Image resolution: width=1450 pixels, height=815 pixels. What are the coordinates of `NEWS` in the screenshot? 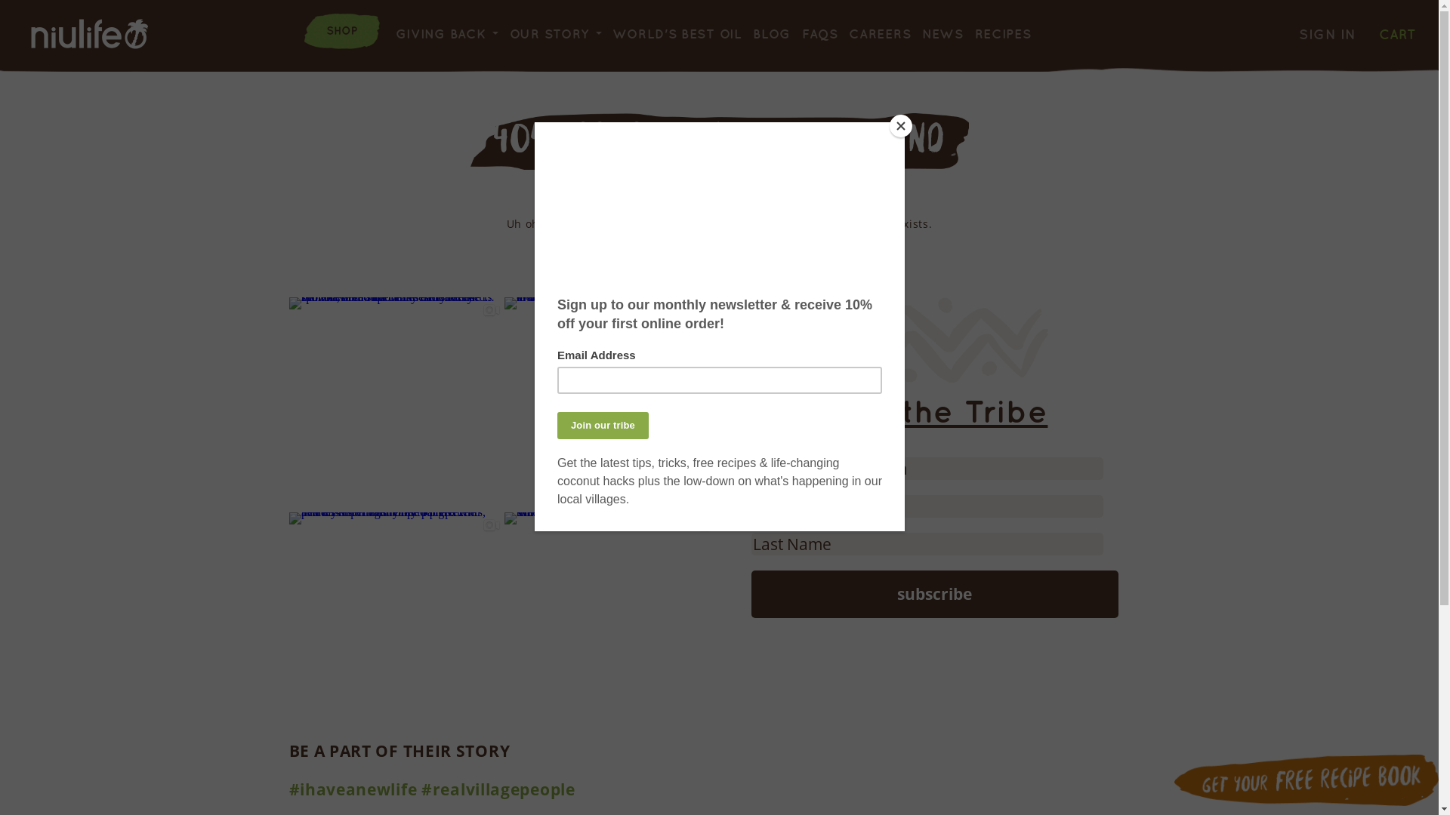 It's located at (942, 33).